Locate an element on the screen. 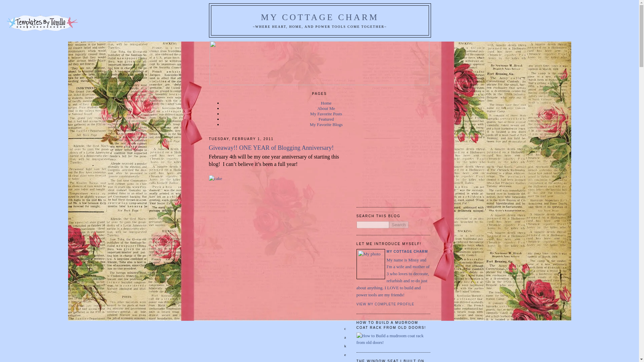 The image size is (644, 362). My Favorite Blogs is located at coordinates (326, 124).